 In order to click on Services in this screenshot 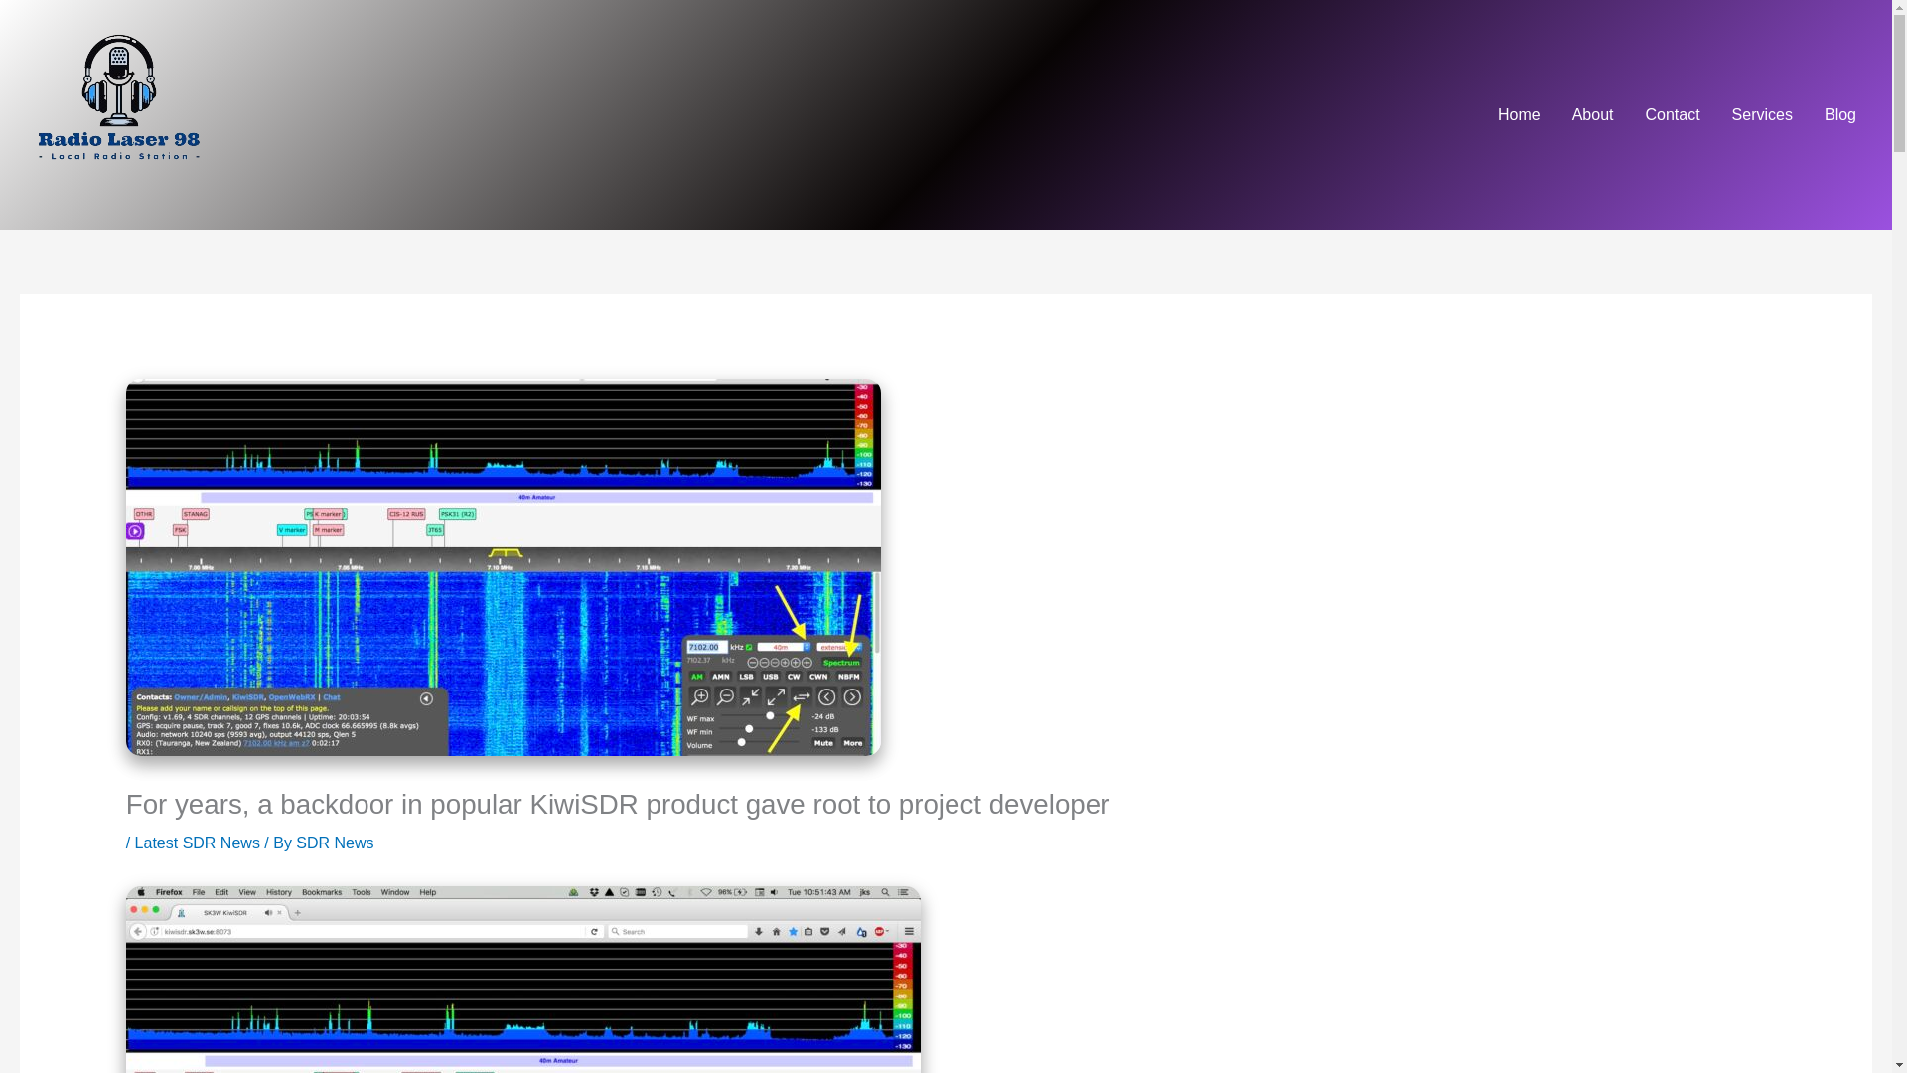, I will do `click(1762, 115)`.